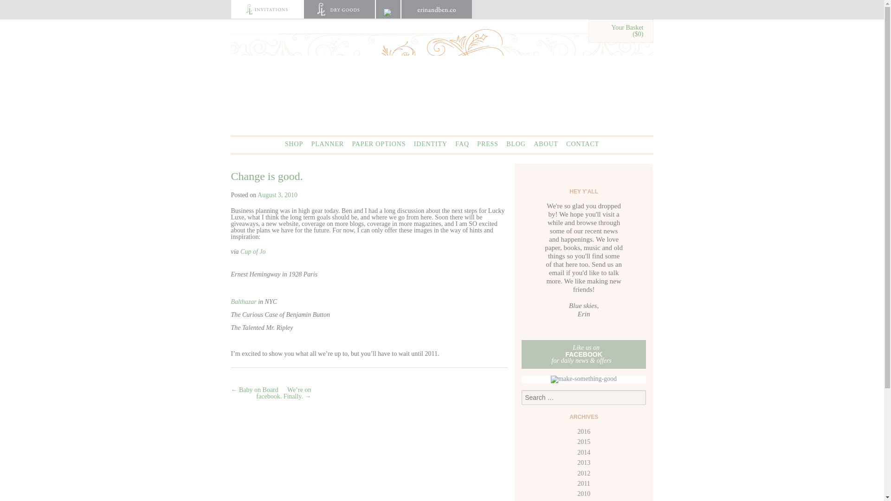 This screenshot has height=501, width=891. Describe the element at coordinates (278, 195) in the screenshot. I see `August 3, 2010` at that location.